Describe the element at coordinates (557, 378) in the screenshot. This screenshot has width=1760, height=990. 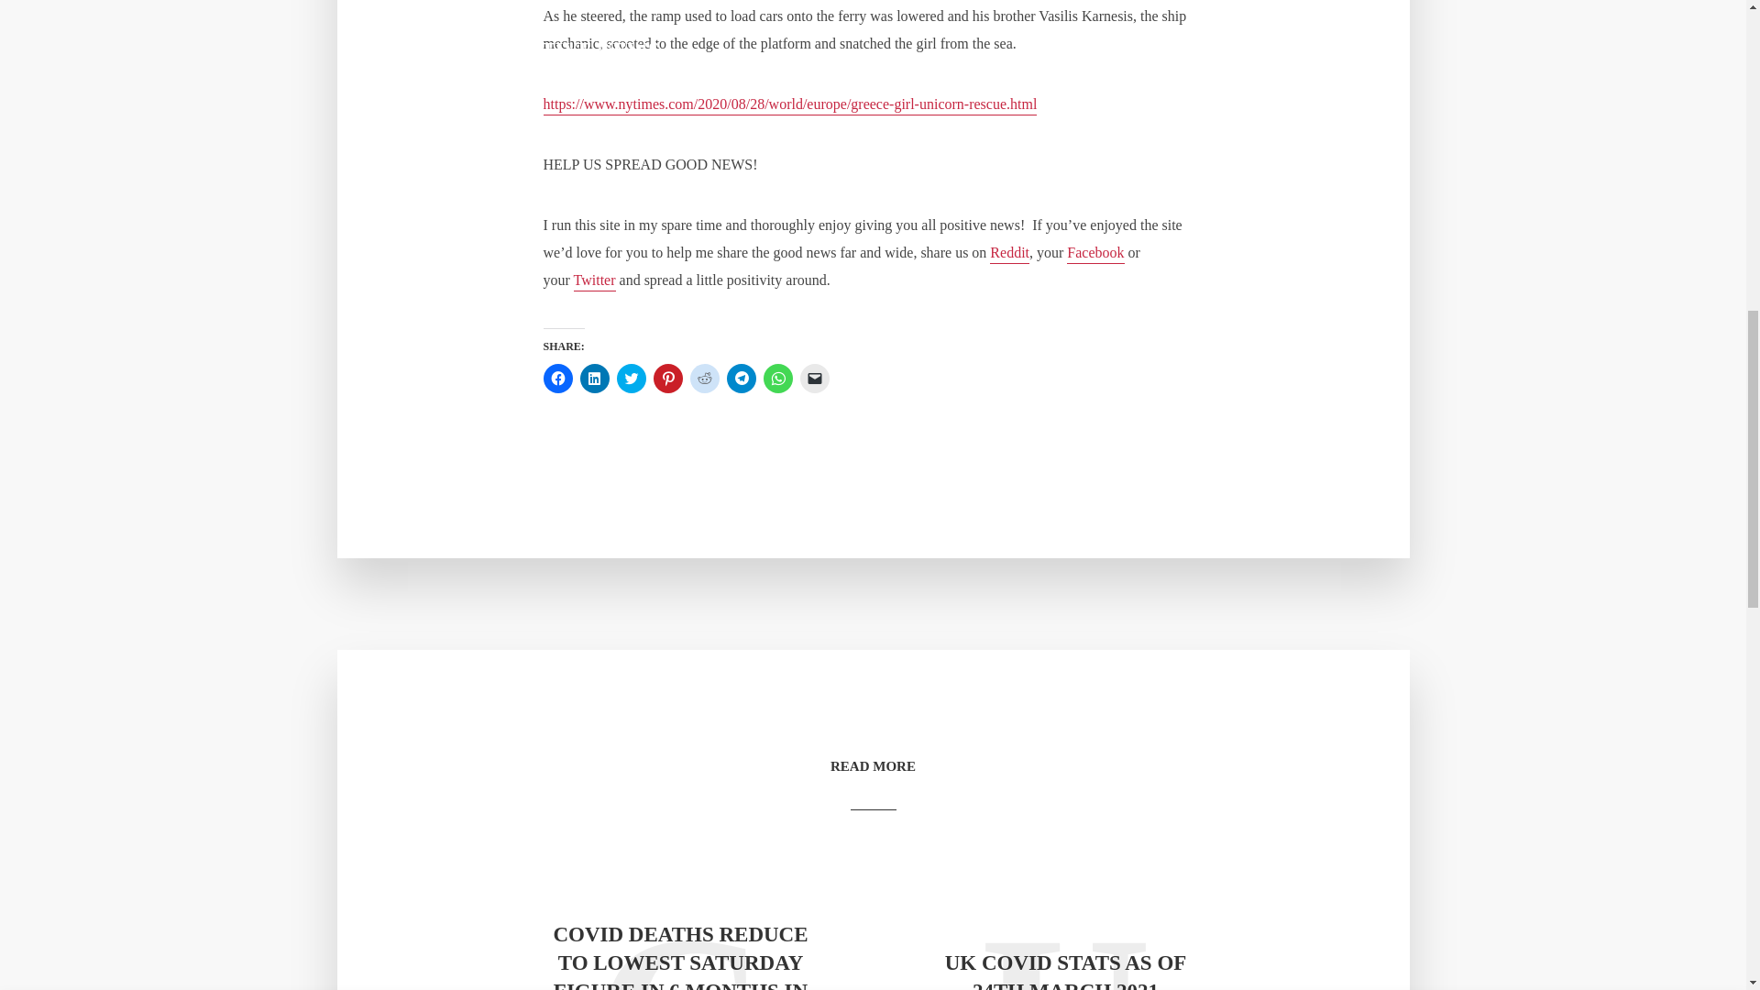
I see `Click to share on Facebook` at that location.